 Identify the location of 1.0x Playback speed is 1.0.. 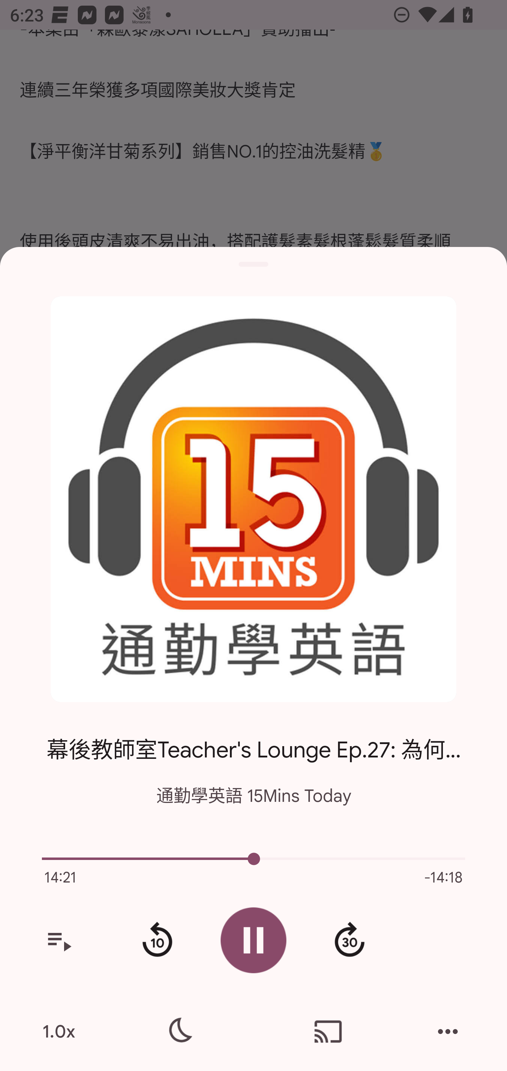
(59, 1032).